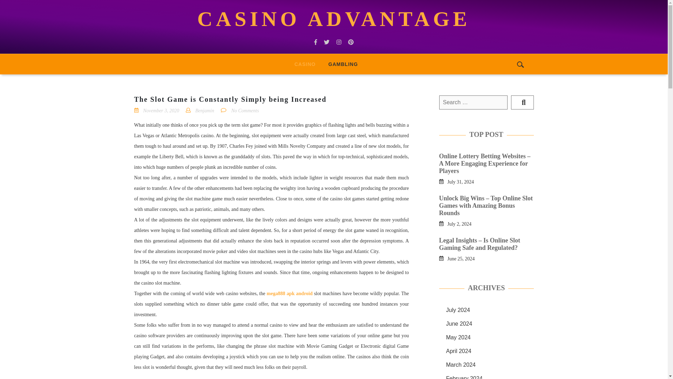 Image resolution: width=673 pixels, height=379 pixels. What do you see at coordinates (464, 377) in the screenshot?
I see `February 2024` at bounding box center [464, 377].